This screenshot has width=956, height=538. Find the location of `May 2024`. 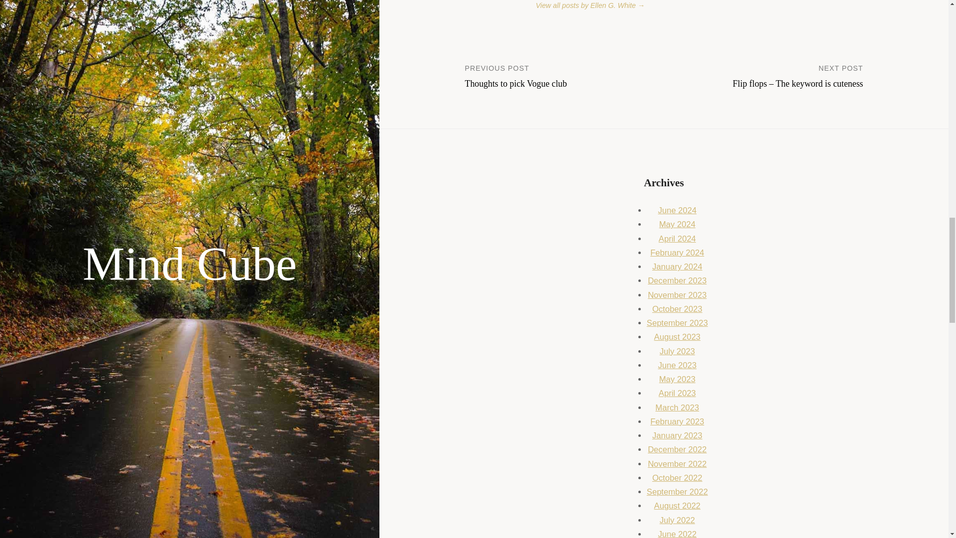

May 2024 is located at coordinates (677, 224).